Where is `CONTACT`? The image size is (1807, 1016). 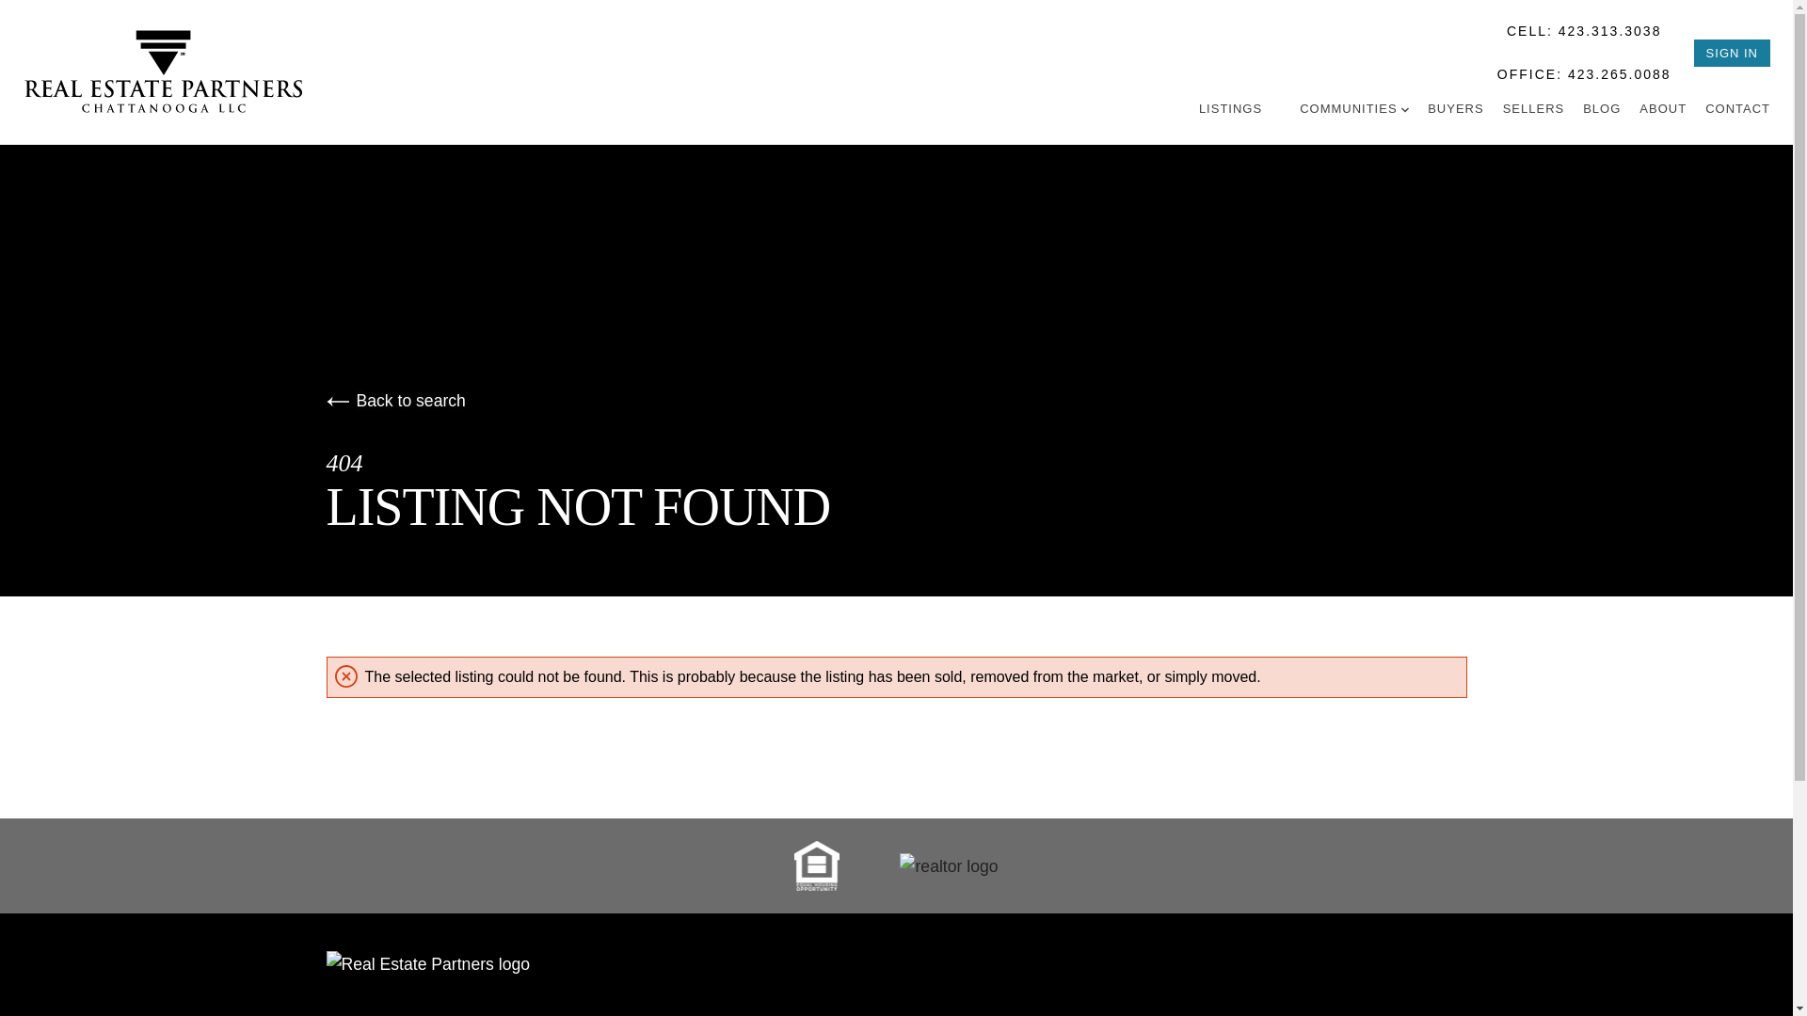 CONTACT is located at coordinates (1737, 107).